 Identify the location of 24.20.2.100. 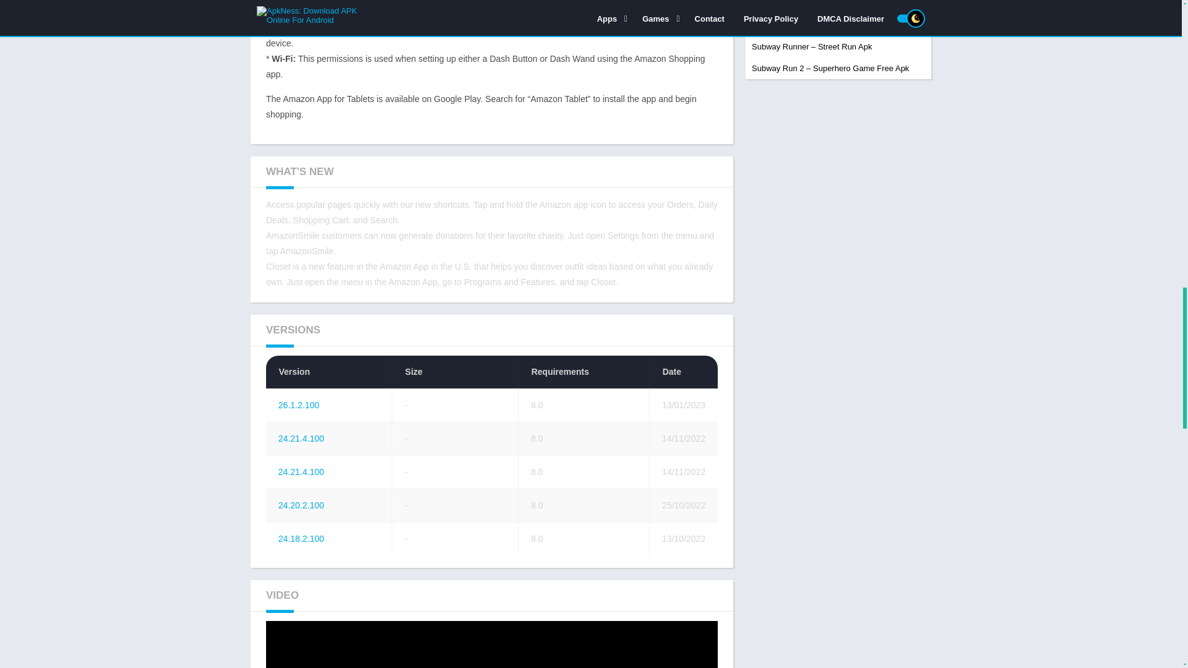
(301, 505).